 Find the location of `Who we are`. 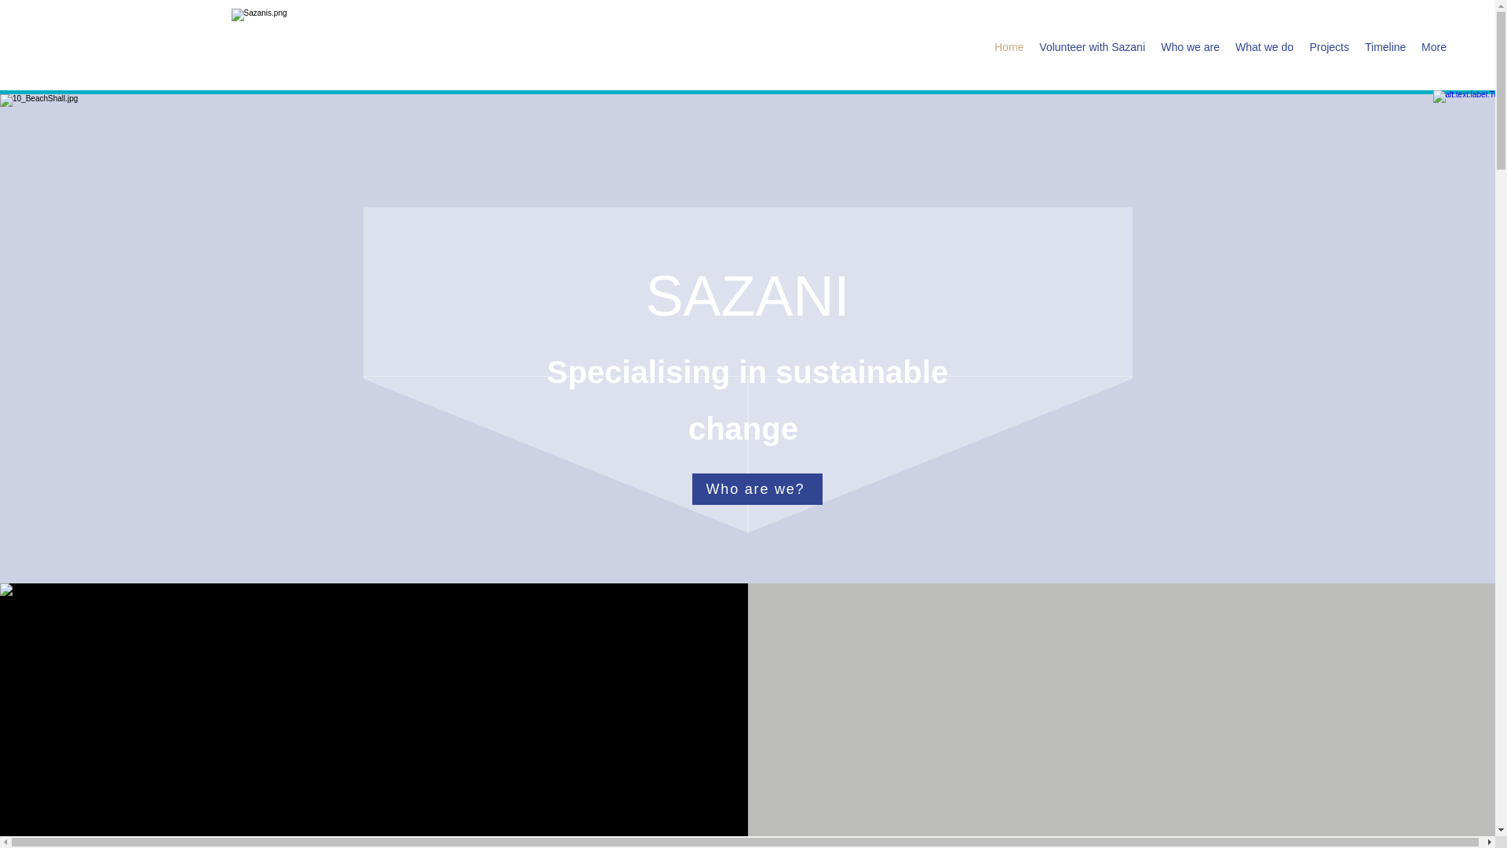

Who we are is located at coordinates (1190, 47).